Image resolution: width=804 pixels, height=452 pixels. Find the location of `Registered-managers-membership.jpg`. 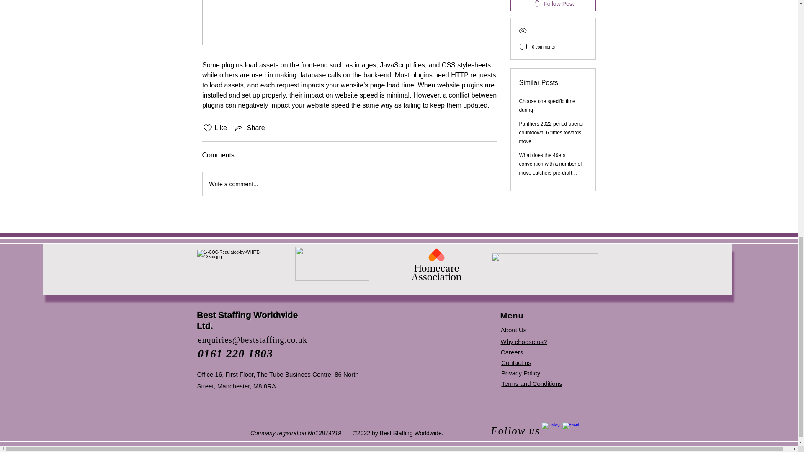

Registered-managers-membership.jpg is located at coordinates (332, 264).